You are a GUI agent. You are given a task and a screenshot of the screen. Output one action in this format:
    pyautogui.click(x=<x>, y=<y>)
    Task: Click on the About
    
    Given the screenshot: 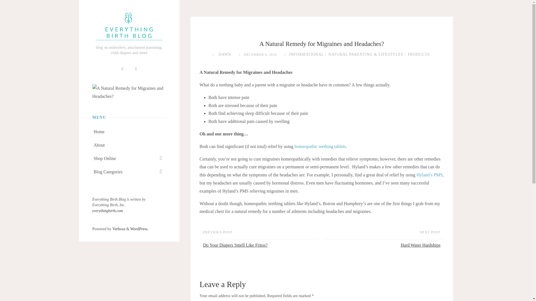 What is the action you would take?
    pyautogui.click(x=99, y=145)
    